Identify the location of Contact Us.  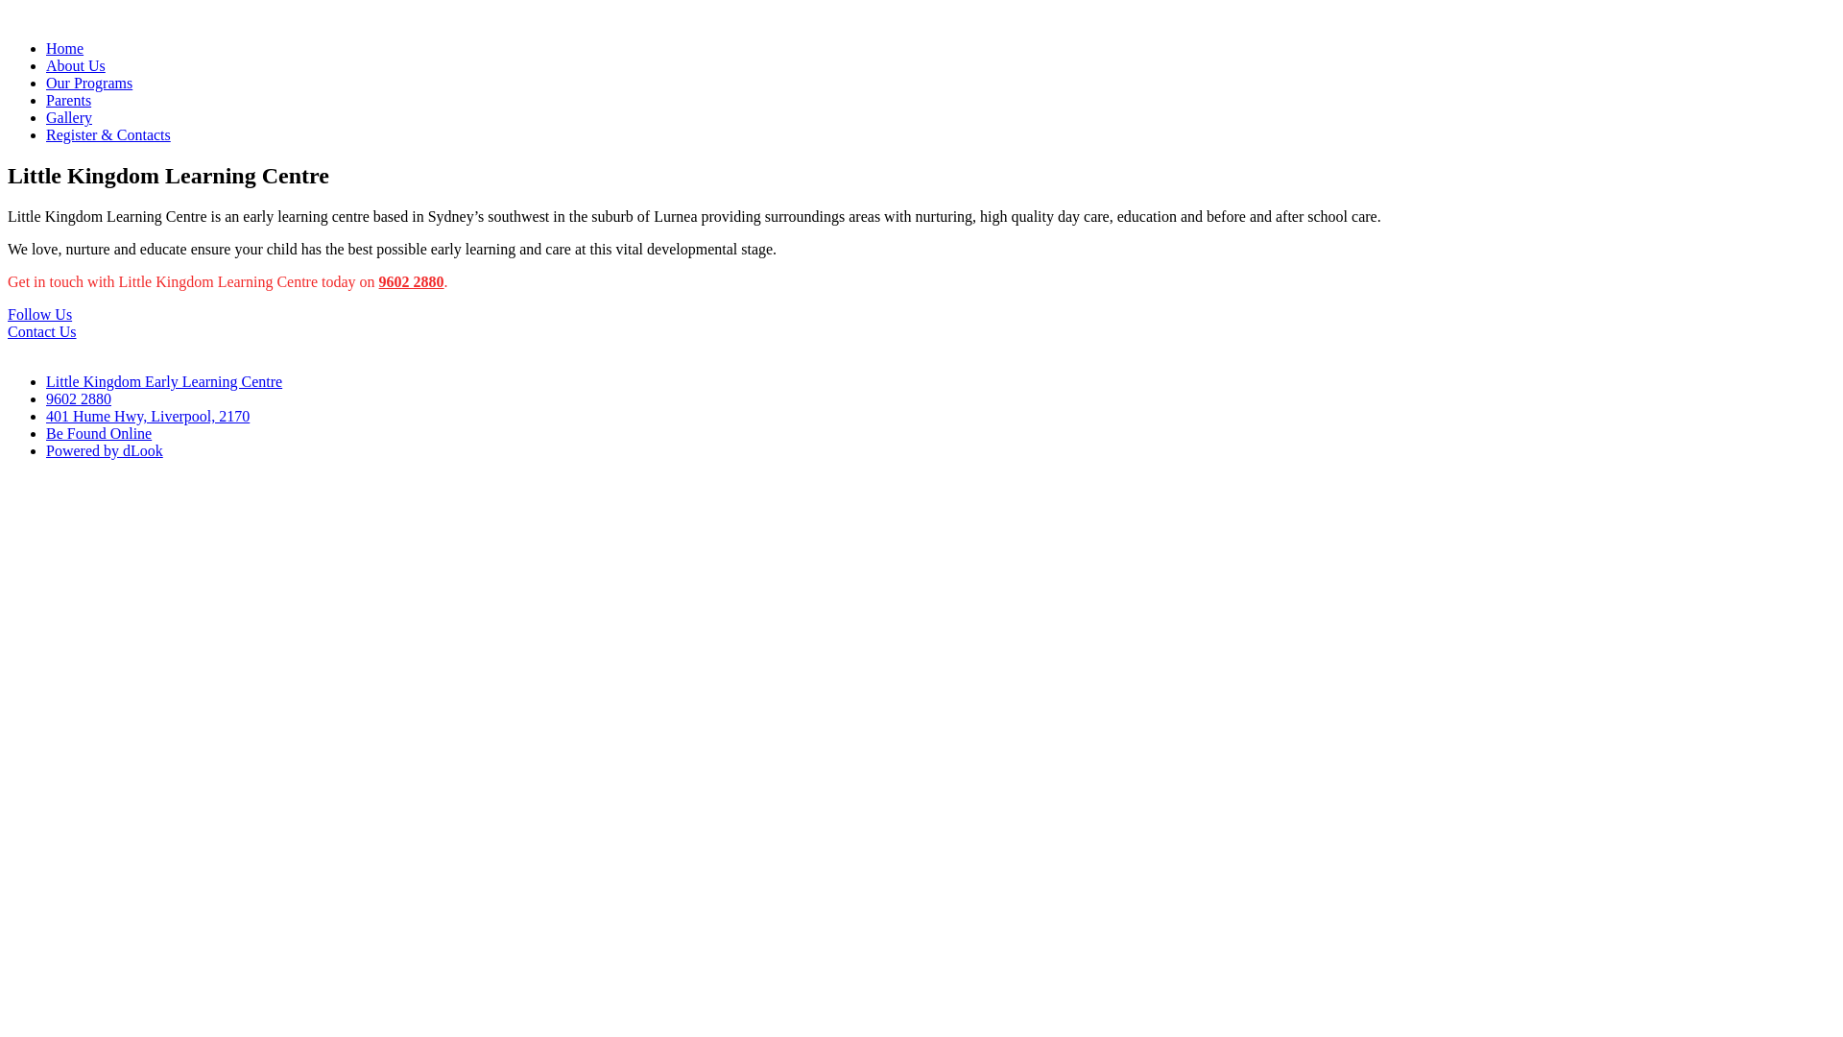
(42, 332).